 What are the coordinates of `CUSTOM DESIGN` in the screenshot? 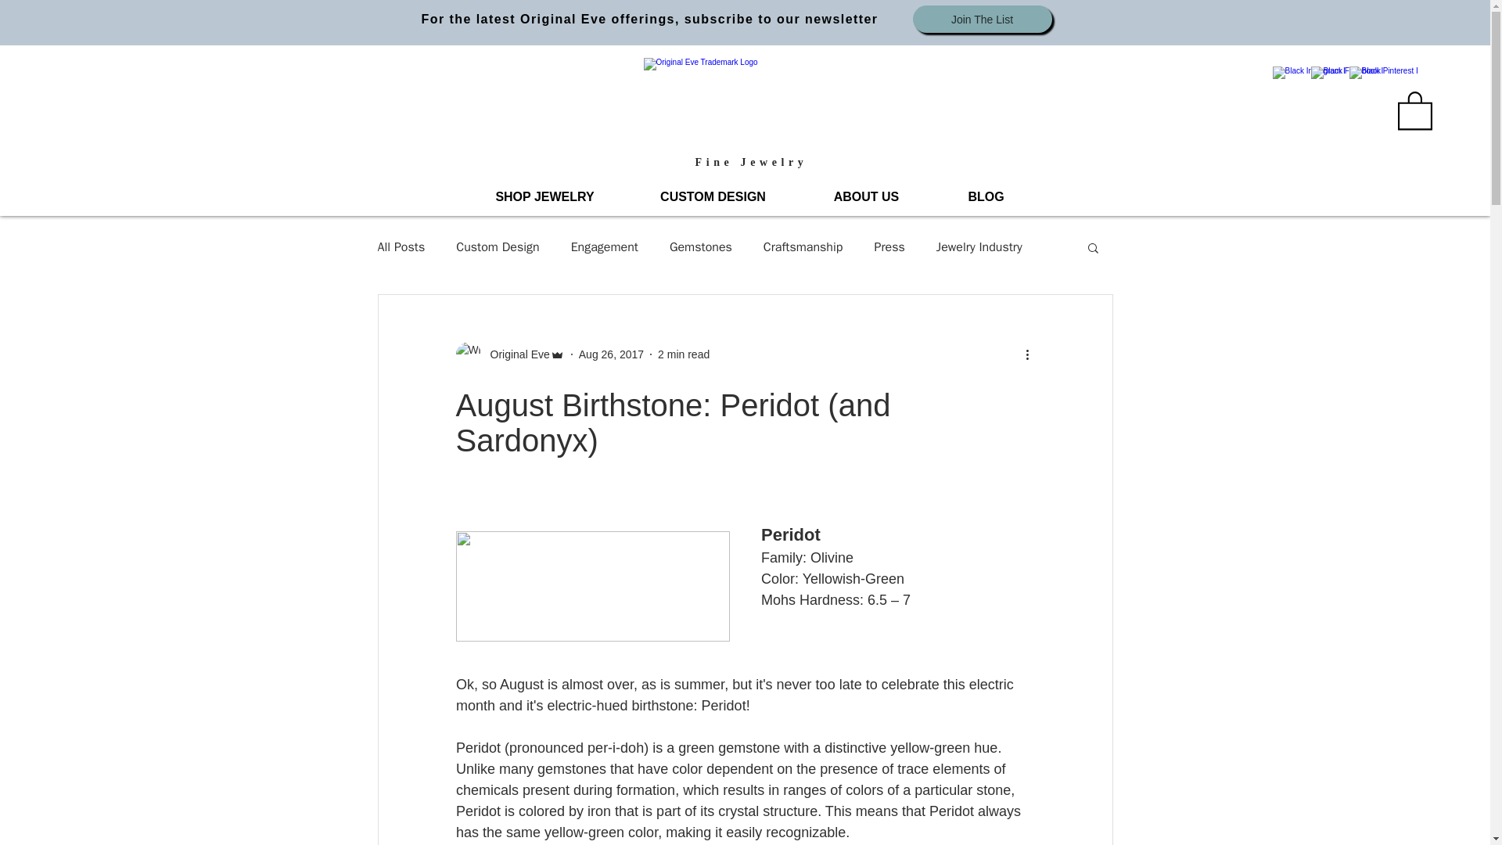 It's located at (712, 197).